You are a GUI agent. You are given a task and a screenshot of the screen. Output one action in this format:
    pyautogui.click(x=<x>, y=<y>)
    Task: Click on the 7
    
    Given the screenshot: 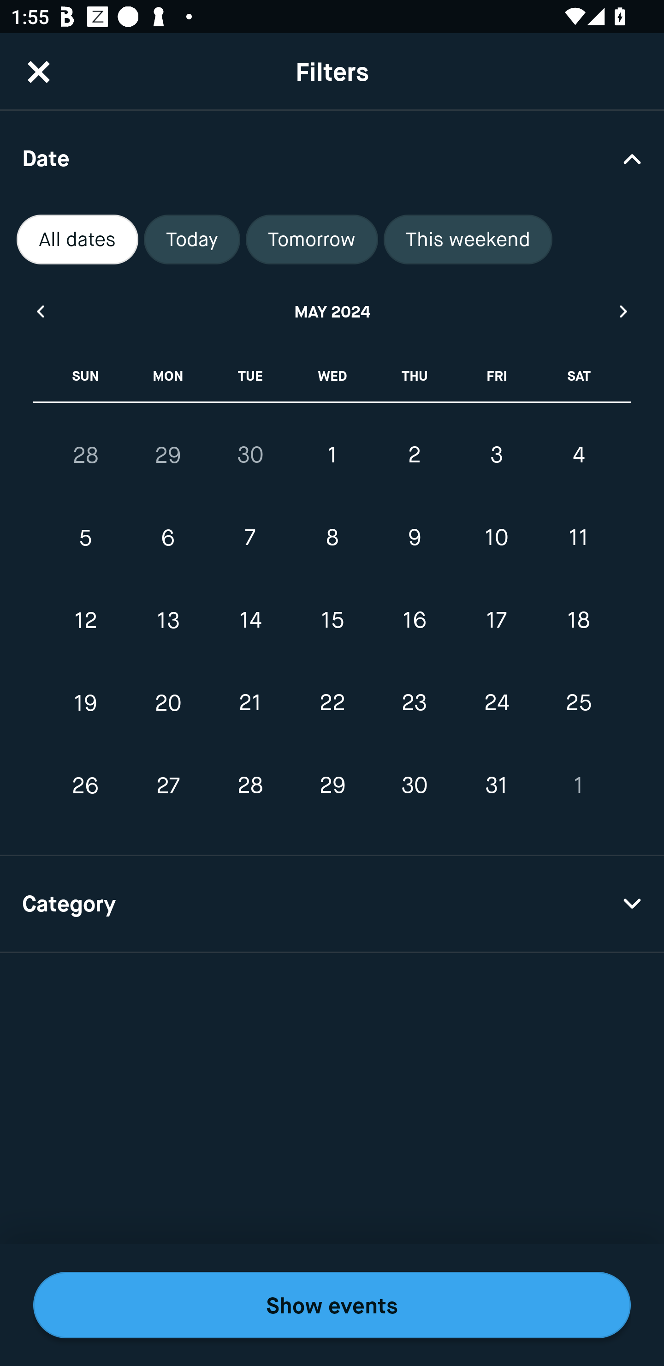 What is the action you would take?
    pyautogui.click(x=250, y=538)
    